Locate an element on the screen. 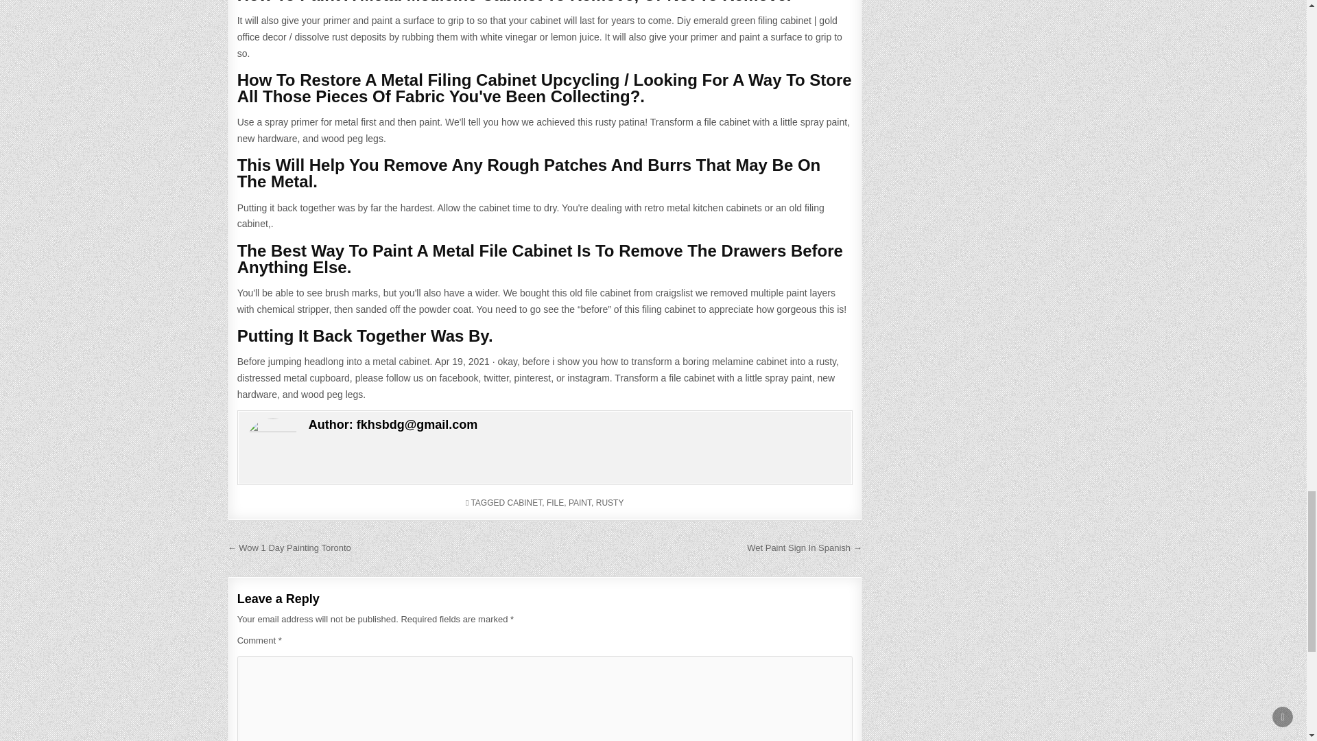  PAINT is located at coordinates (580, 502).